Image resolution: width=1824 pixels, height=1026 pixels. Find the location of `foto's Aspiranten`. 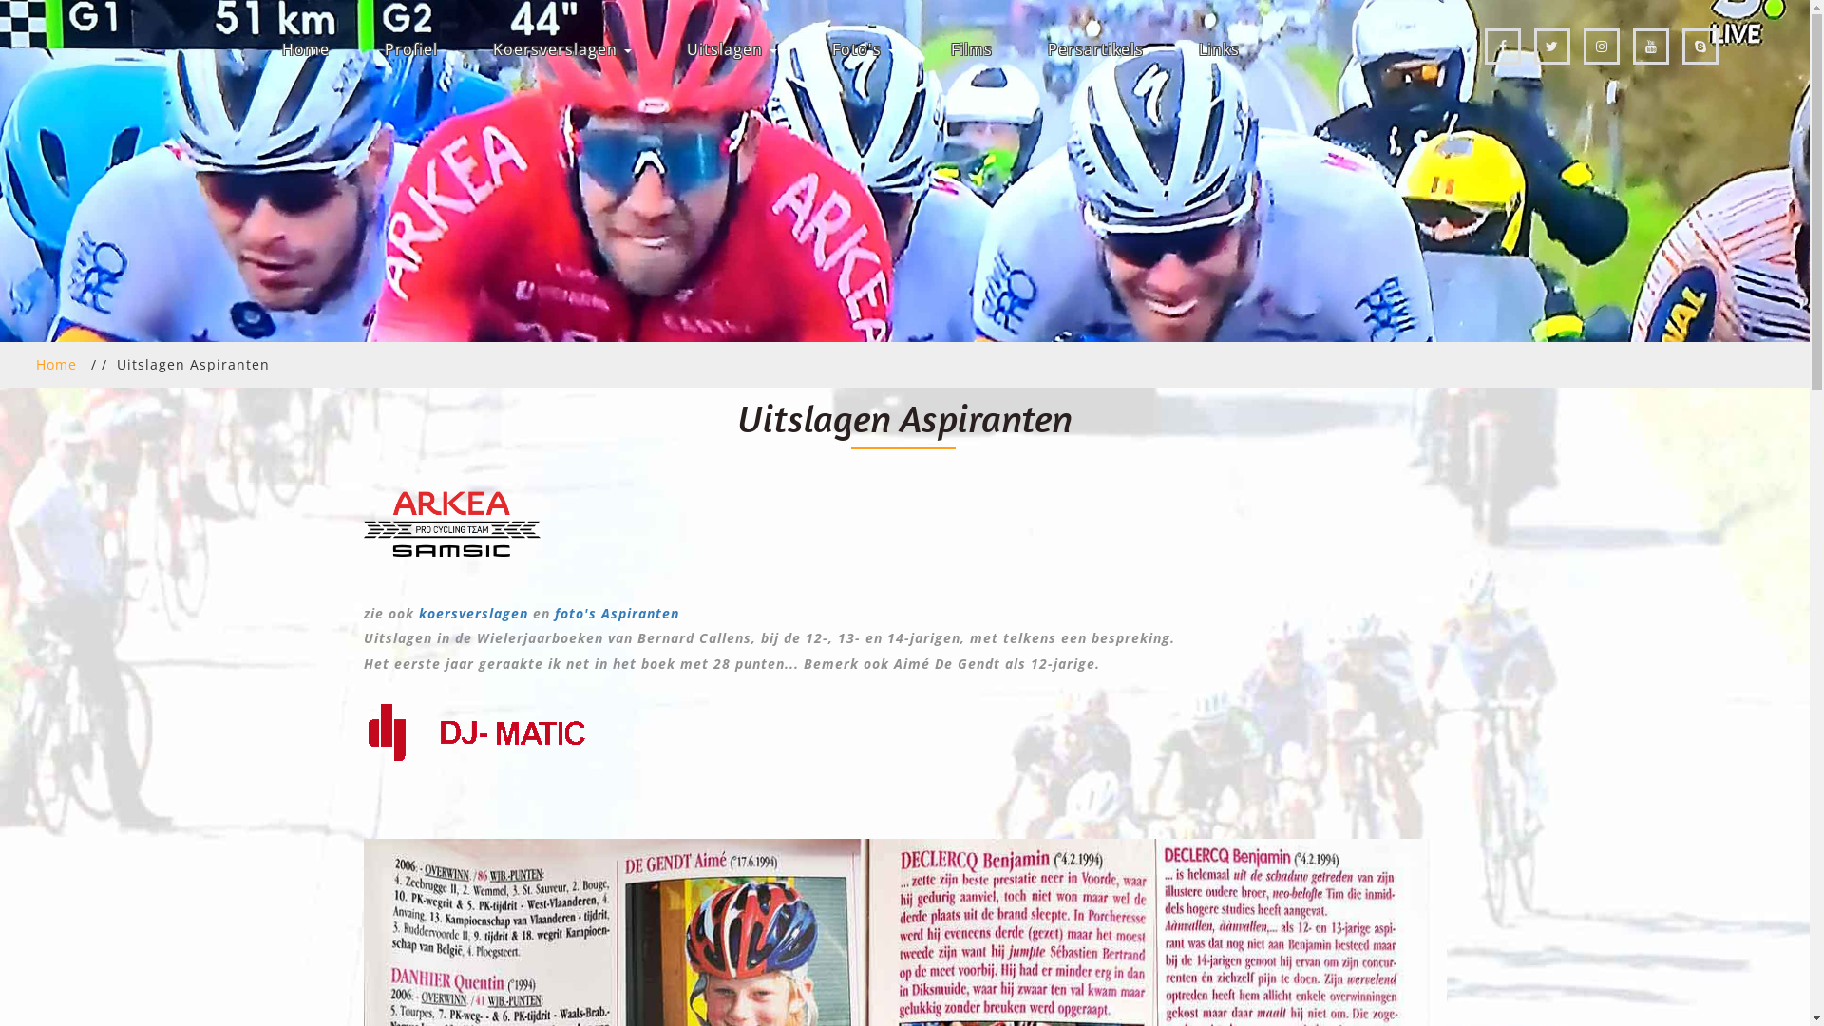

foto's Aspiranten is located at coordinates (617, 614).